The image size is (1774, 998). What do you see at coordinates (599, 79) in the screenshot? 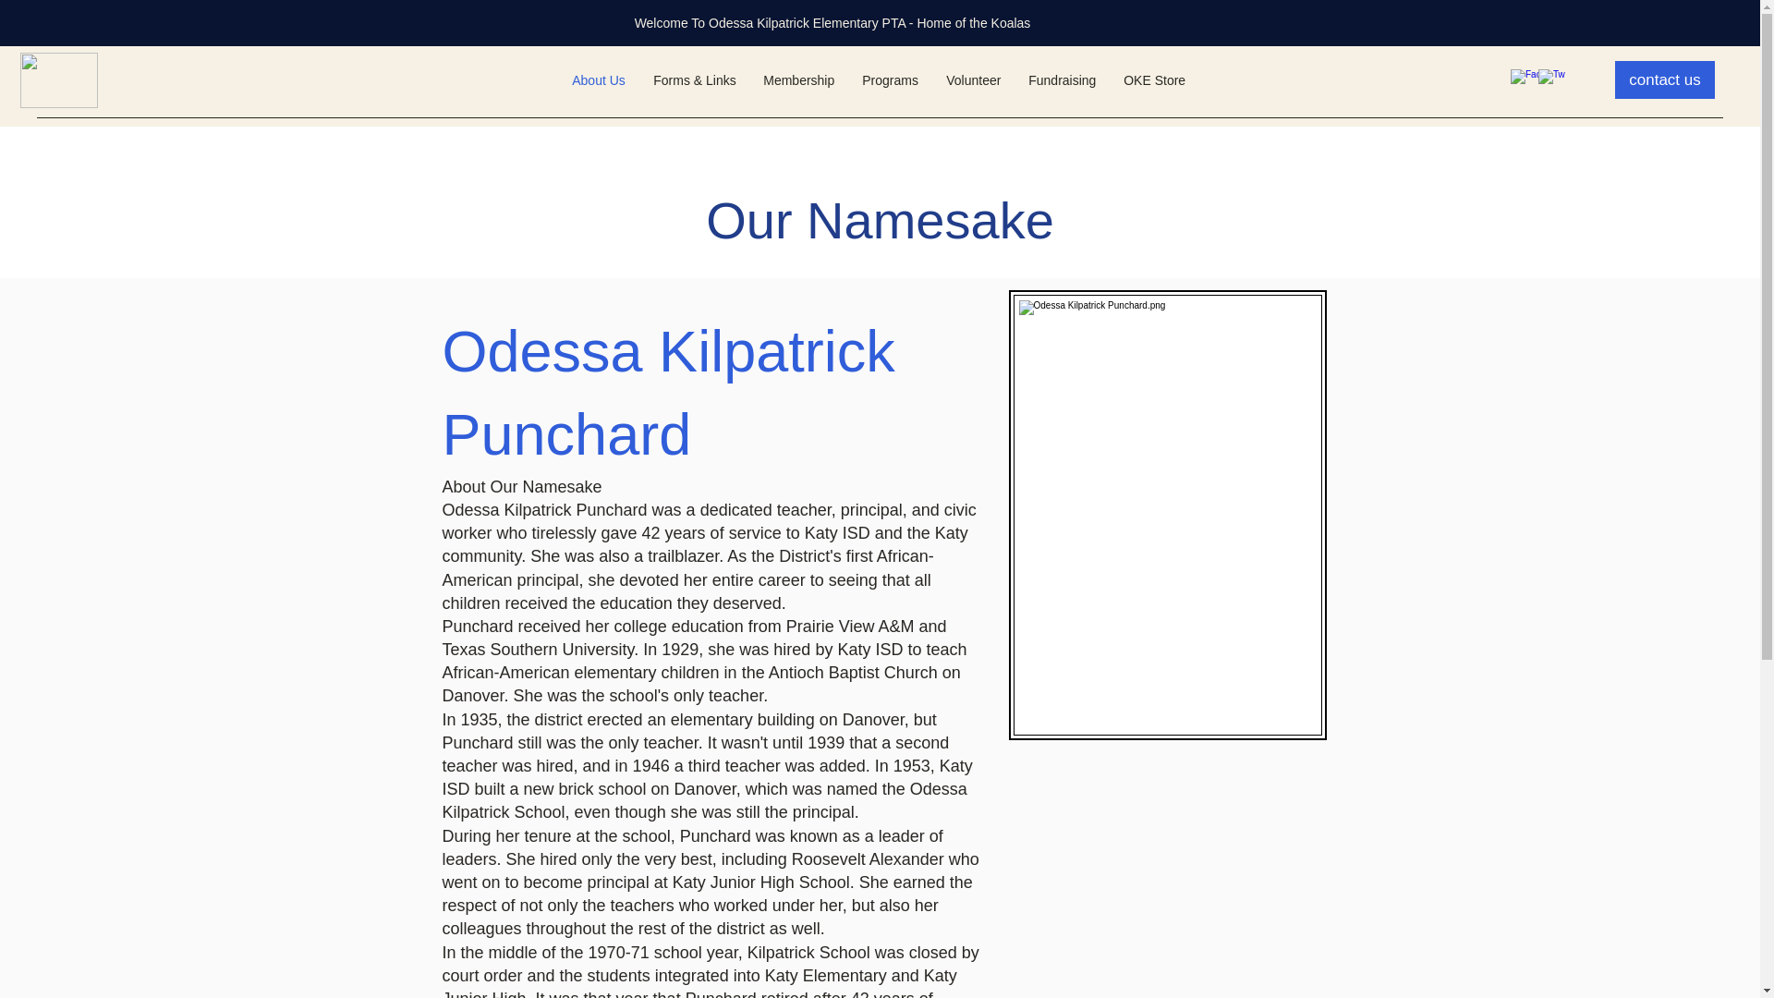
I see `About Us` at bounding box center [599, 79].